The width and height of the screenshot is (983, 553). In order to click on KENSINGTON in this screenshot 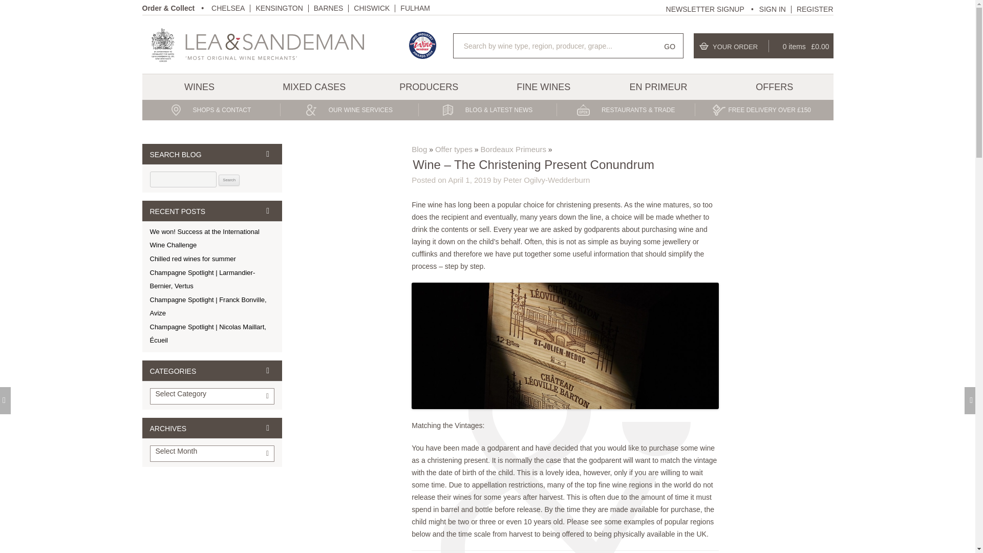, I will do `click(279, 8)`.